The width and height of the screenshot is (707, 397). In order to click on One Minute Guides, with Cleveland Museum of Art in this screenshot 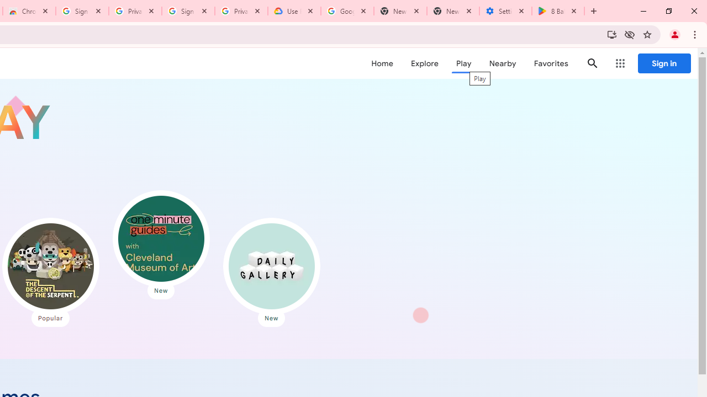, I will do `click(161, 238)`.